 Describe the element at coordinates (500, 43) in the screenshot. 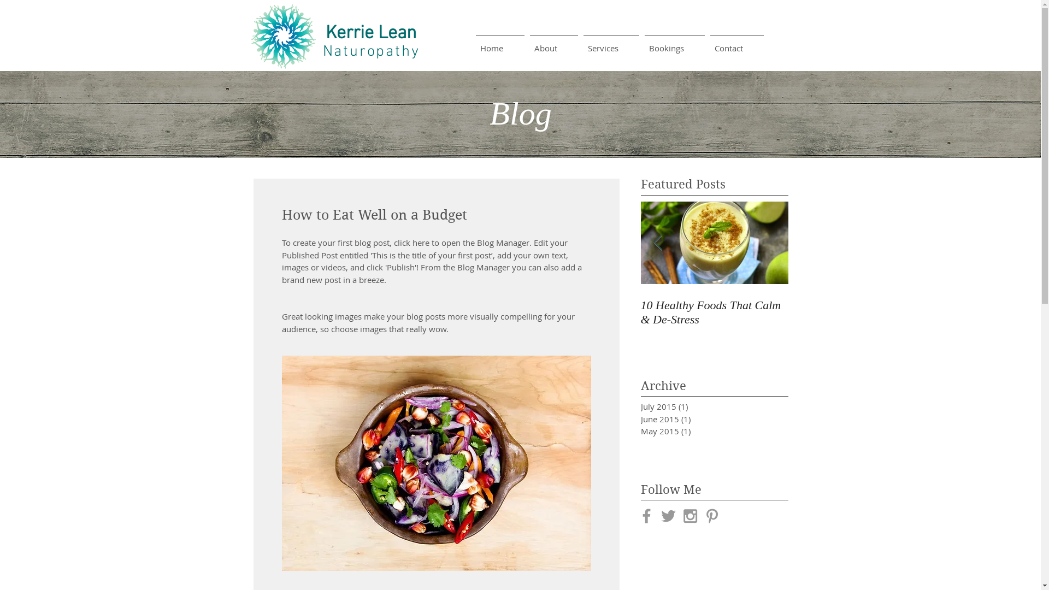

I see `Home` at that location.